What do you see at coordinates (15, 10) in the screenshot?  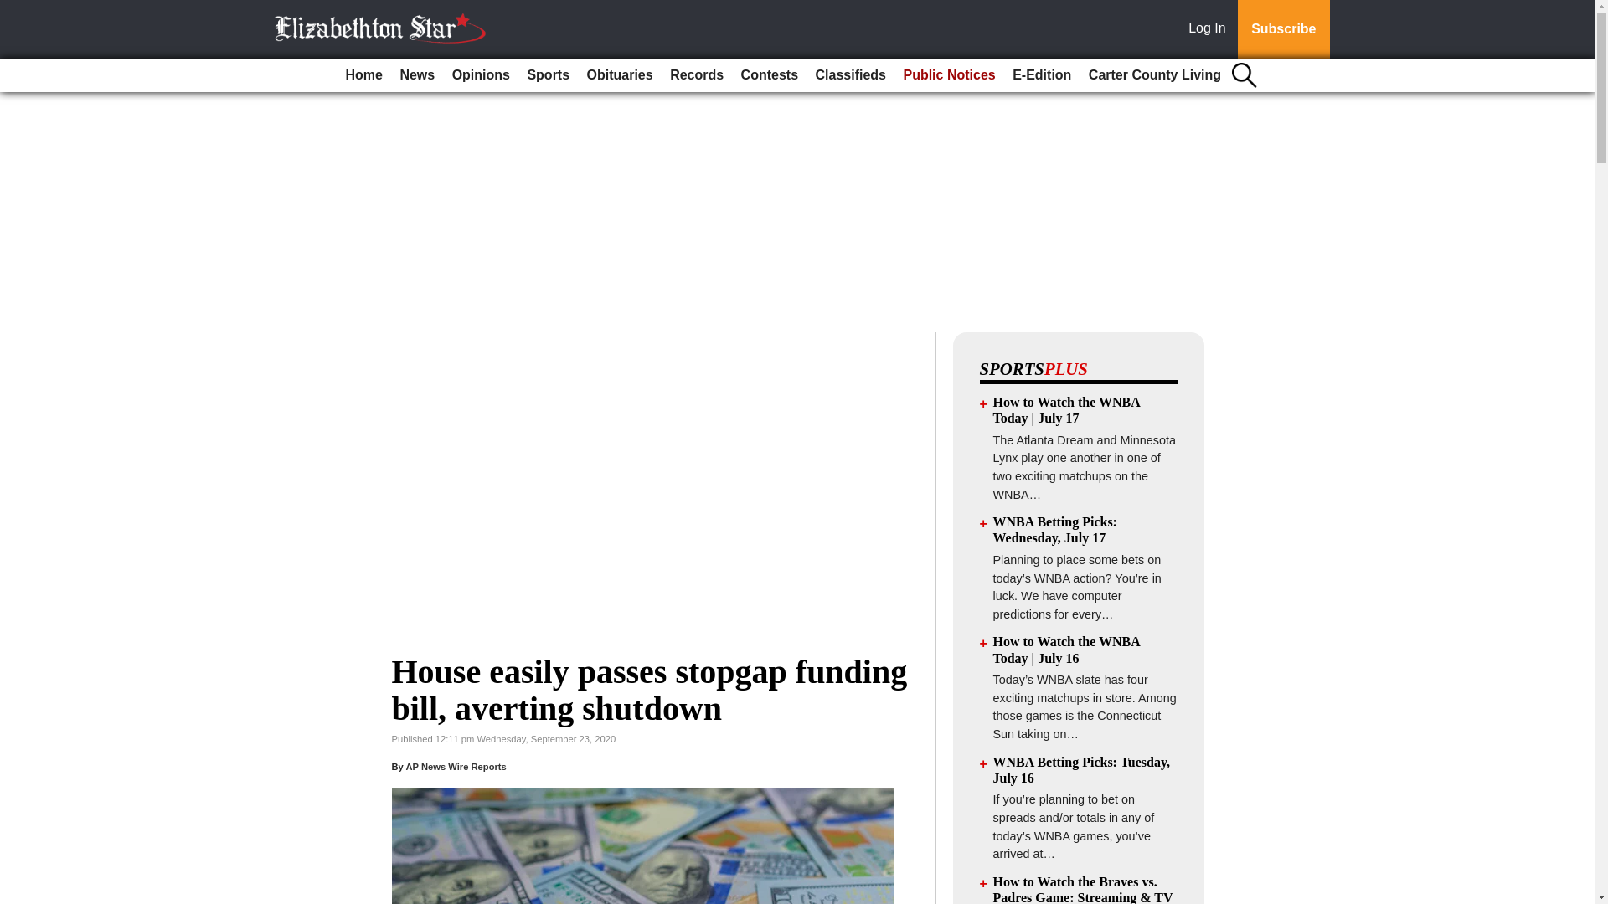 I see `Go` at bounding box center [15, 10].